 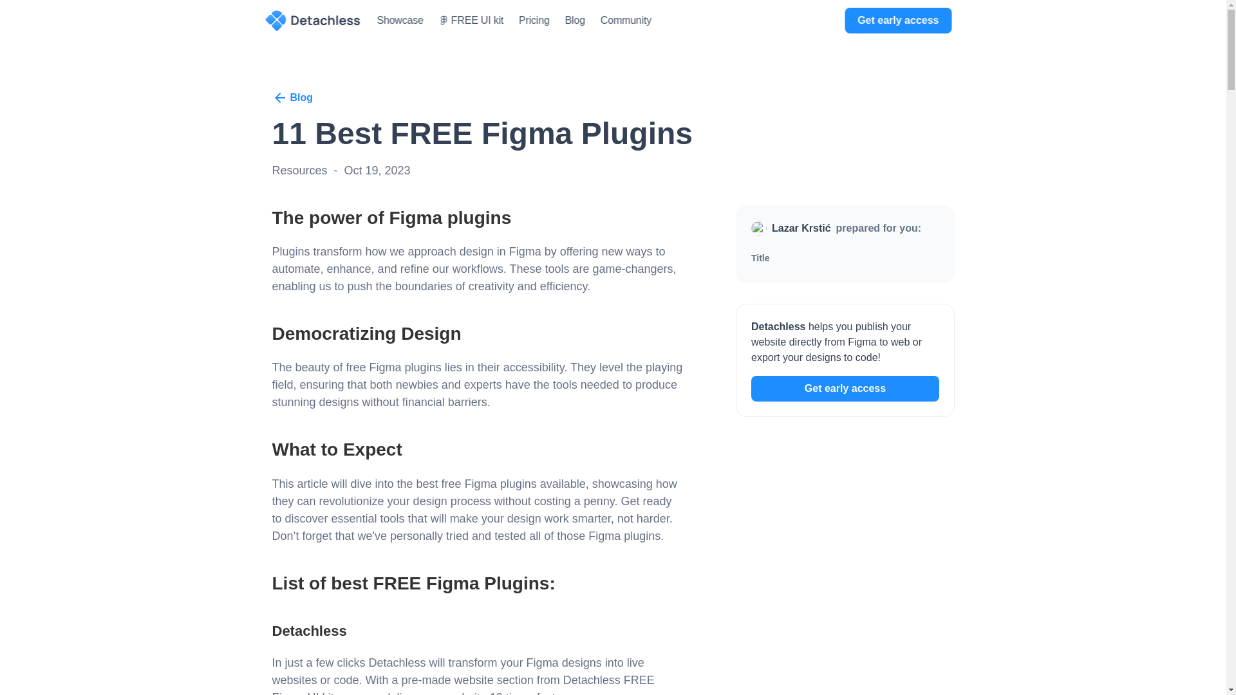 I want to click on Community, so click(x=626, y=19).